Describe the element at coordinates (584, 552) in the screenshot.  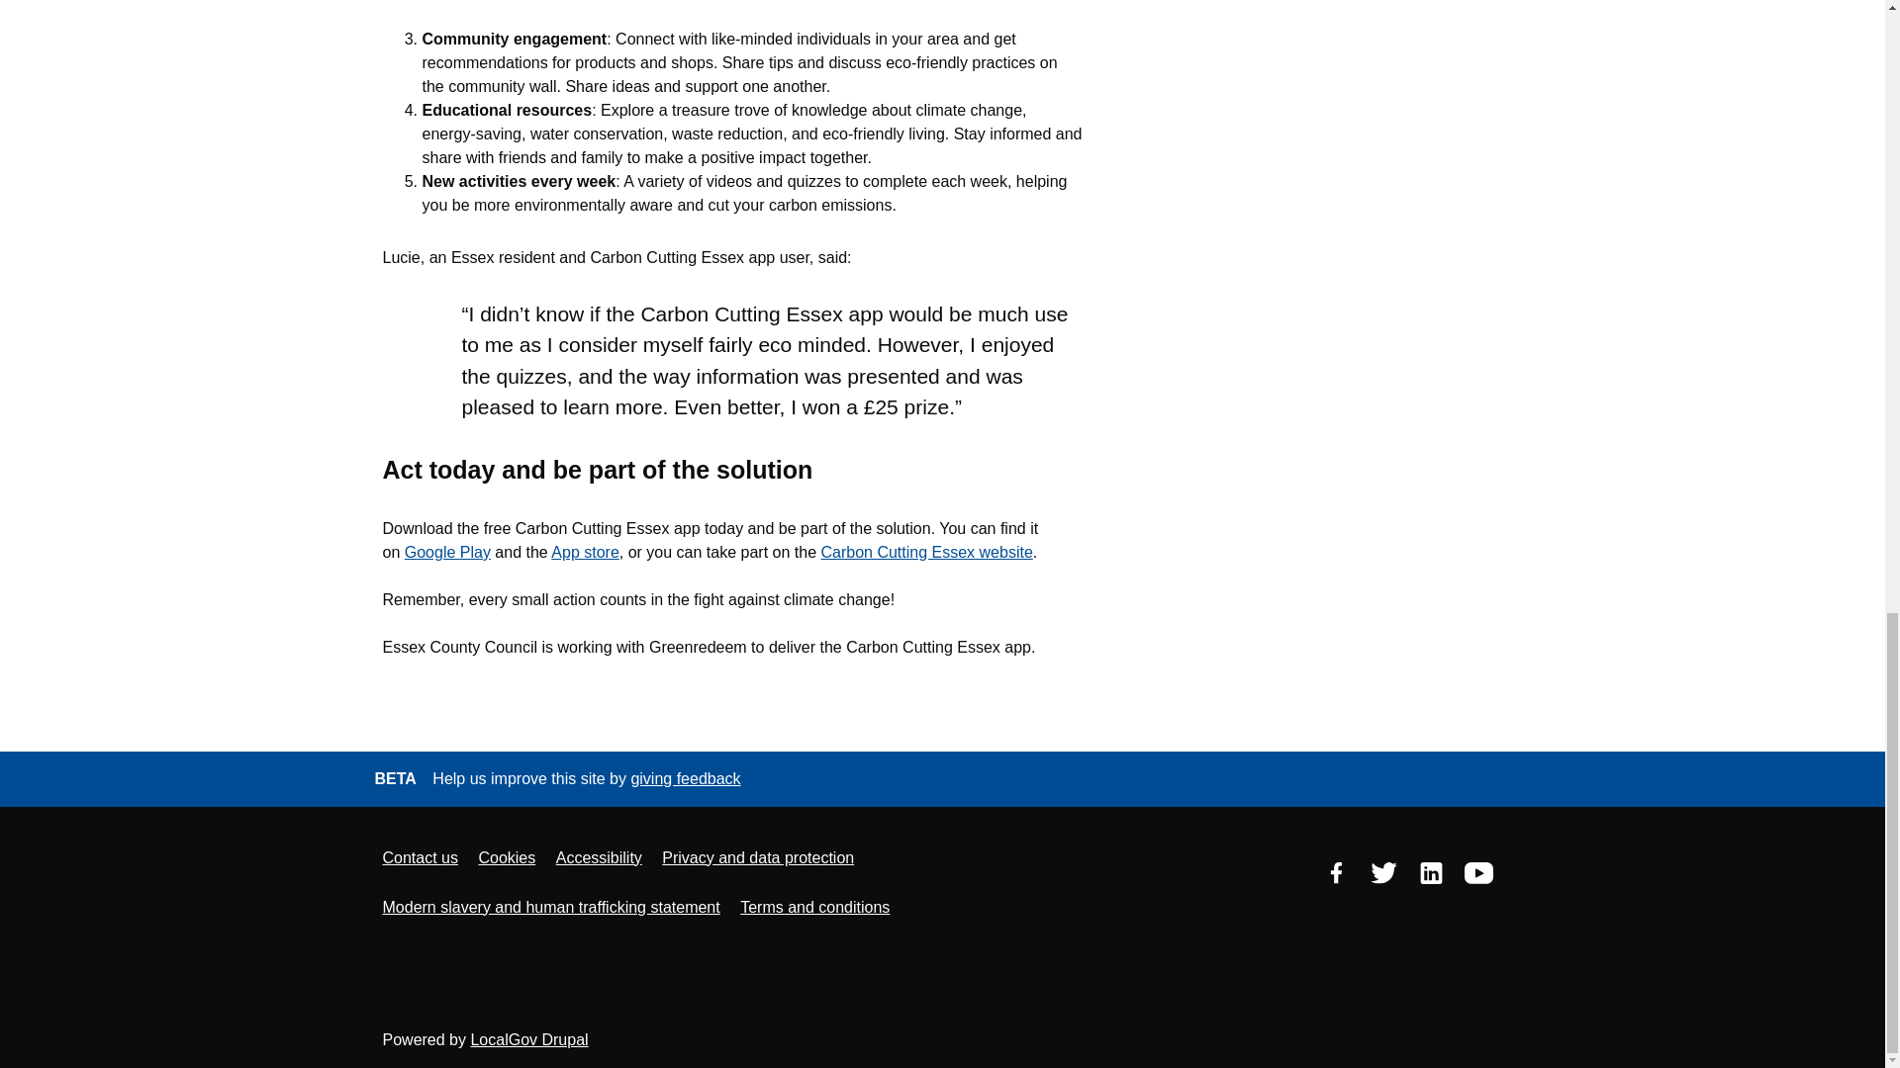
I see `App store` at that location.